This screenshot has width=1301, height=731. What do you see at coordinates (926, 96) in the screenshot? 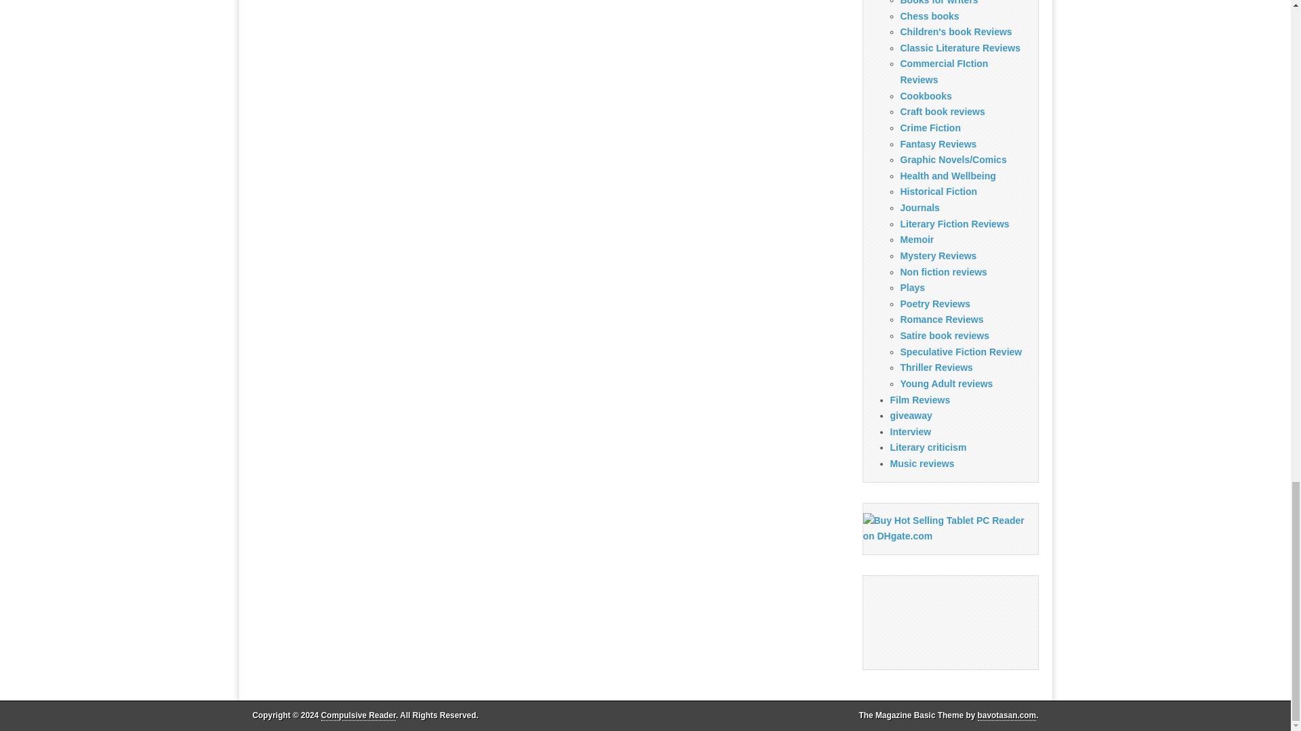
I see `Cookbooks` at bounding box center [926, 96].